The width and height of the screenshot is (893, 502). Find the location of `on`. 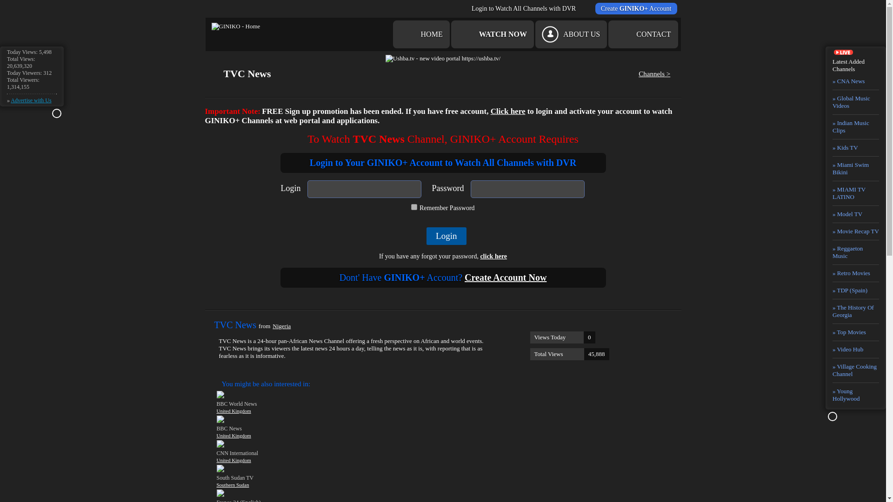

on is located at coordinates (414, 207).